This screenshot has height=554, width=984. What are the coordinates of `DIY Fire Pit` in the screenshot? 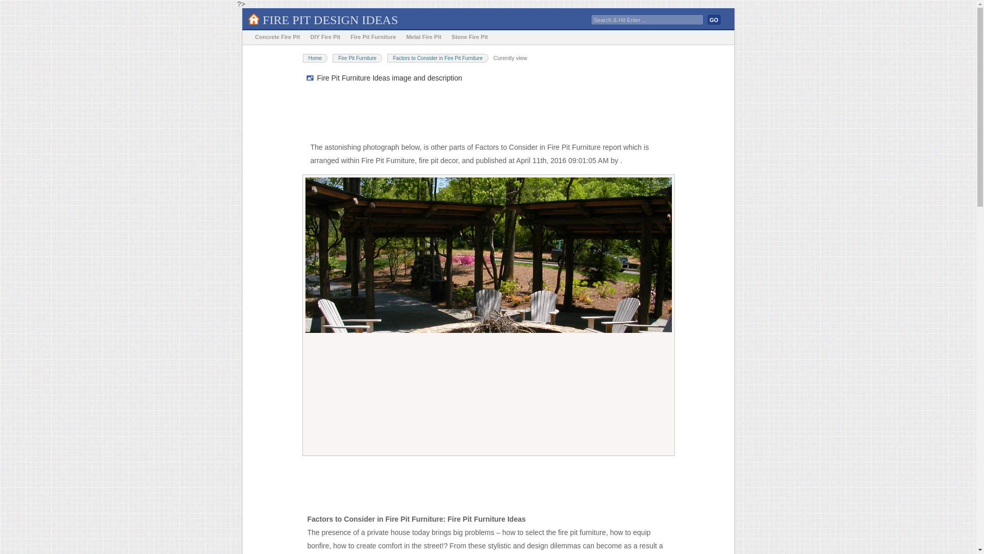 It's located at (325, 37).